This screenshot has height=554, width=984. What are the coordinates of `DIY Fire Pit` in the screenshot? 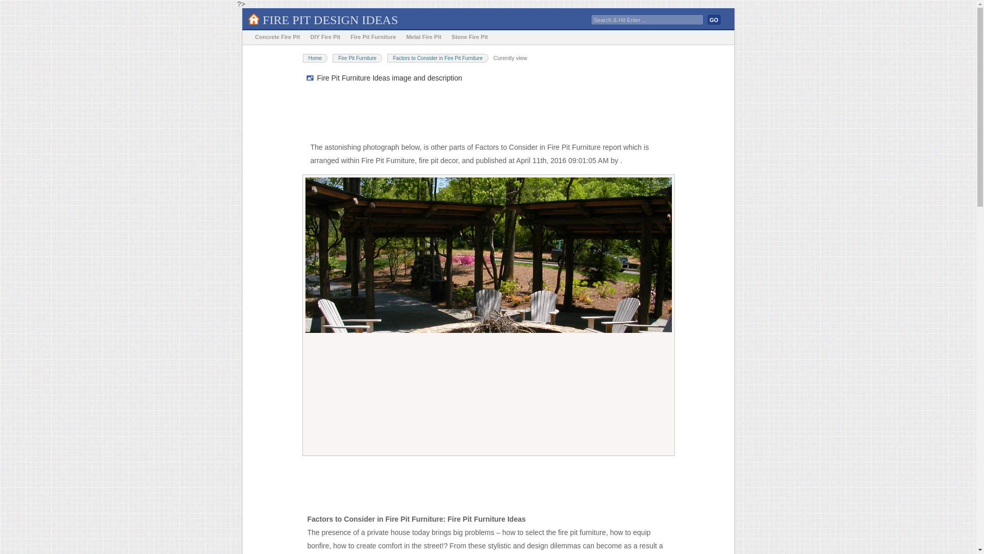 It's located at (325, 37).